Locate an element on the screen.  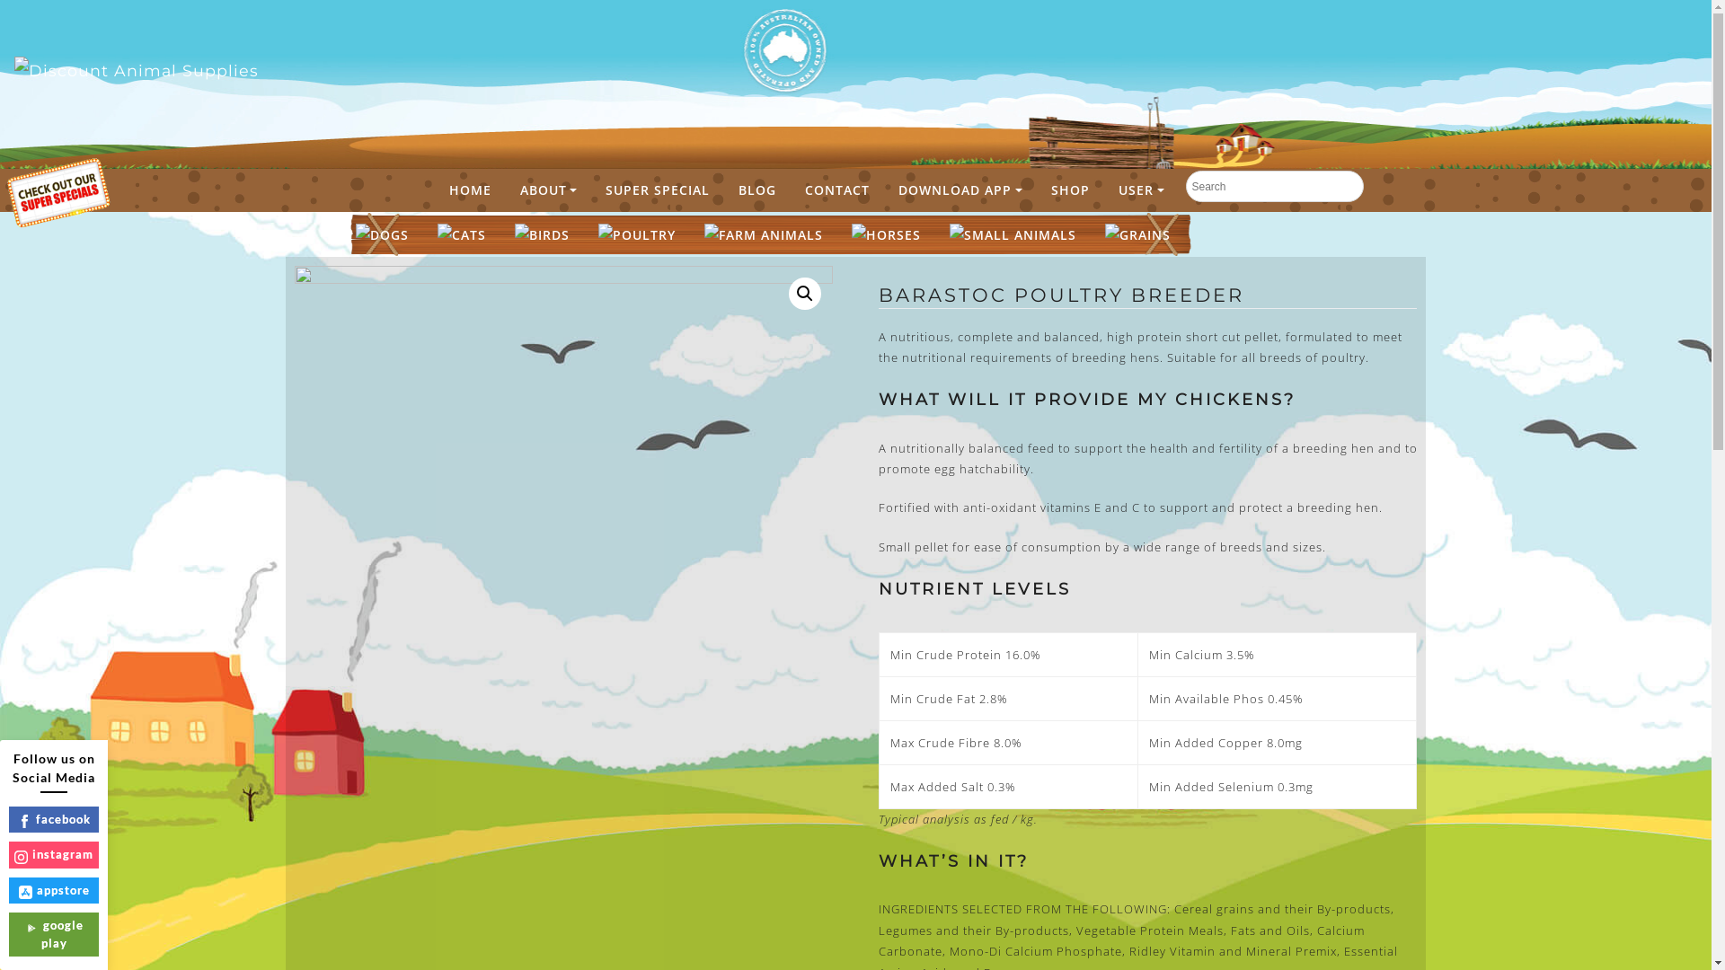
Dogs is located at coordinates (383, 234).